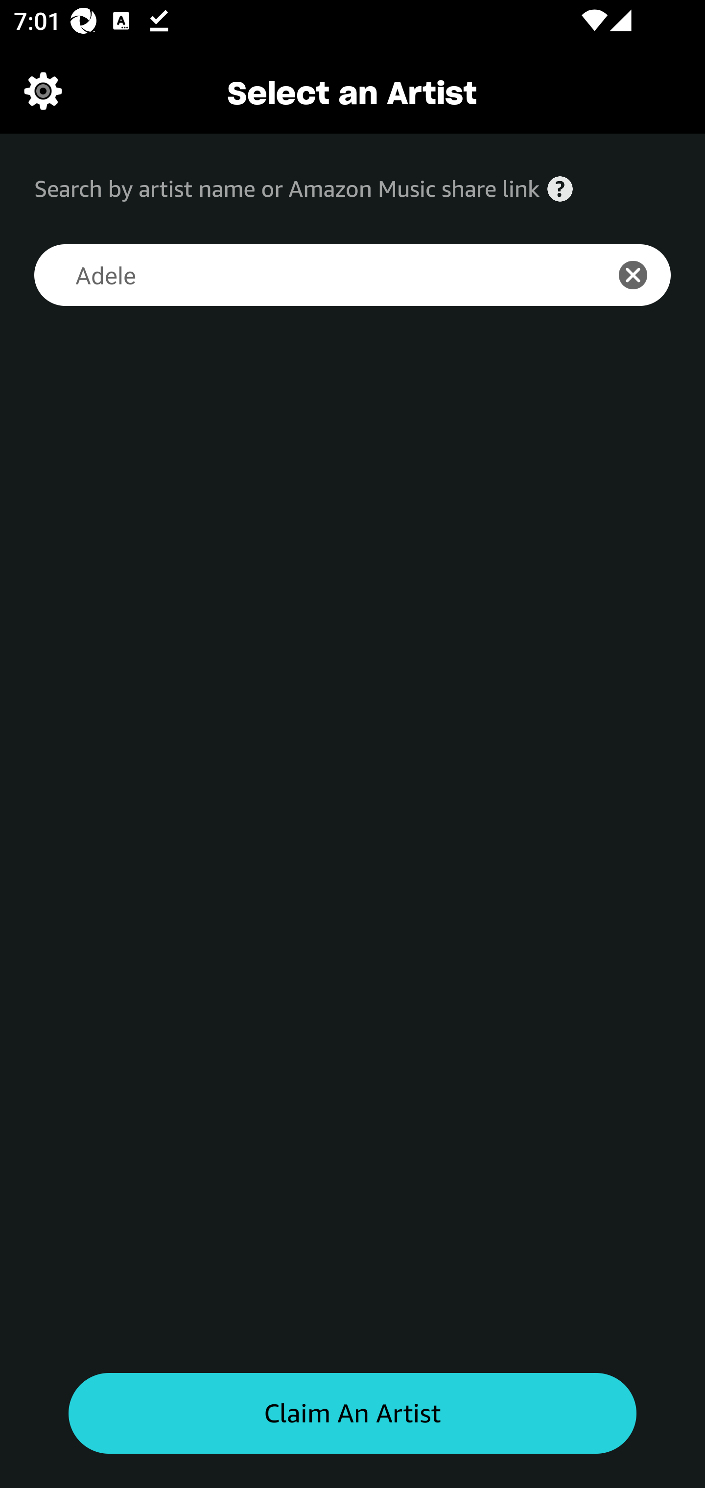  Describe the element at coordinates (308, 275) in the screenshot. I see `Adele Search for an artist search bar` at that location.